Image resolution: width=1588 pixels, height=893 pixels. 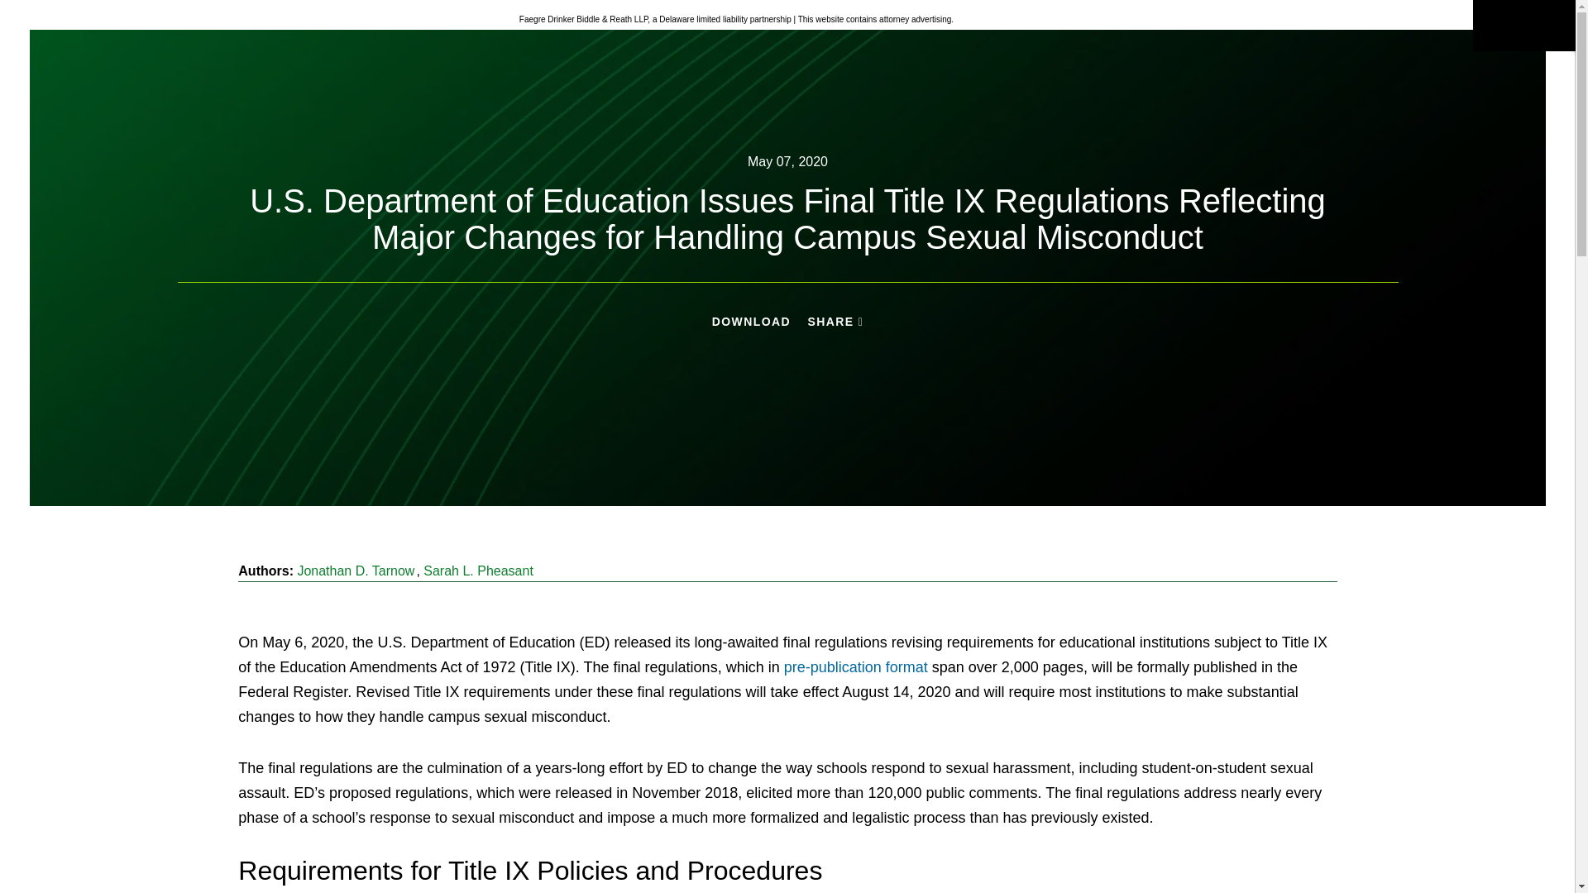 I want to click on pre-publication format, so click(x=855, y=666).